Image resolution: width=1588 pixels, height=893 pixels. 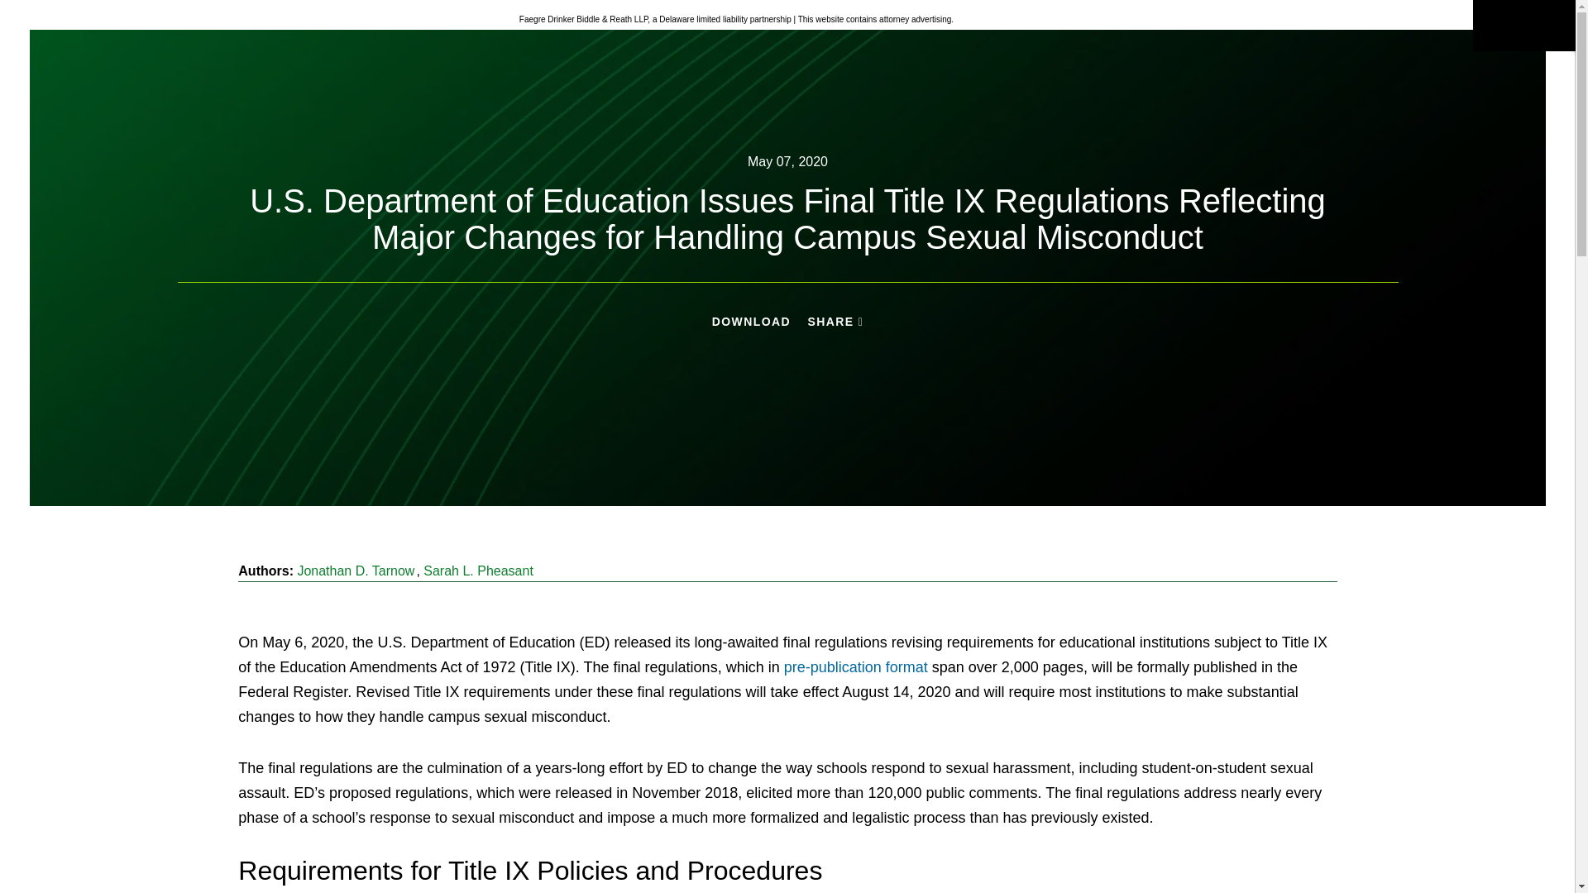 I want to click on pre-publication format, so click(x=855, y=666).